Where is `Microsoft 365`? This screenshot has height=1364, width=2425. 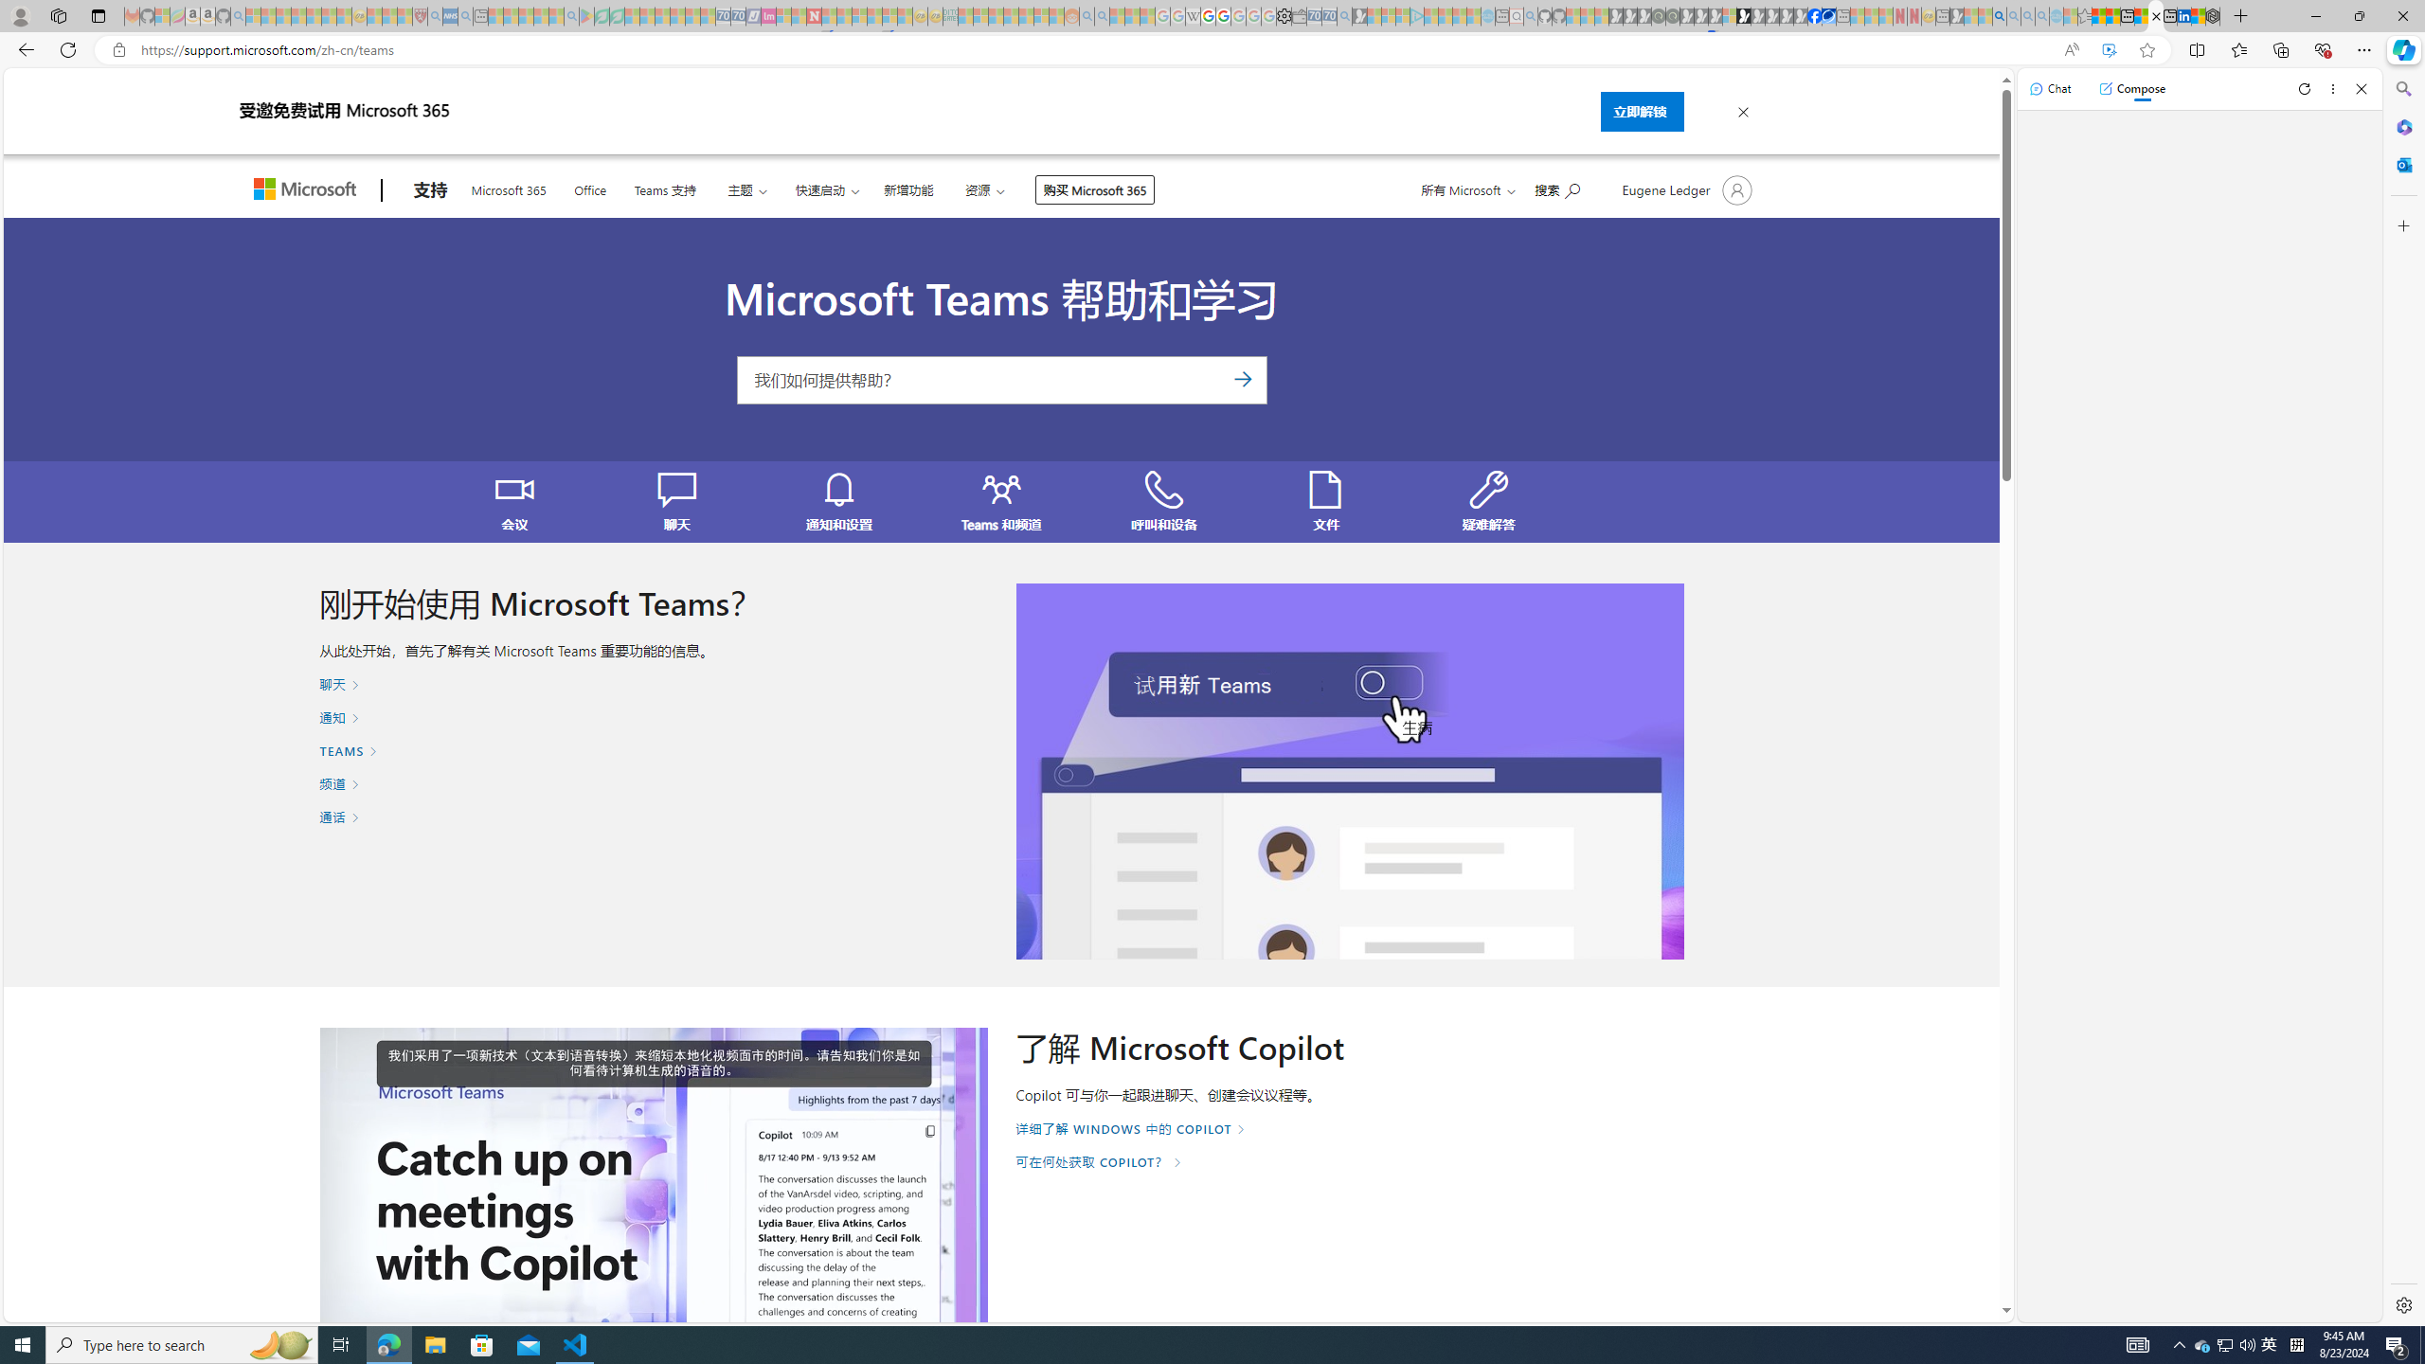
Microsoft 365 is located at coordinates (509, 188).